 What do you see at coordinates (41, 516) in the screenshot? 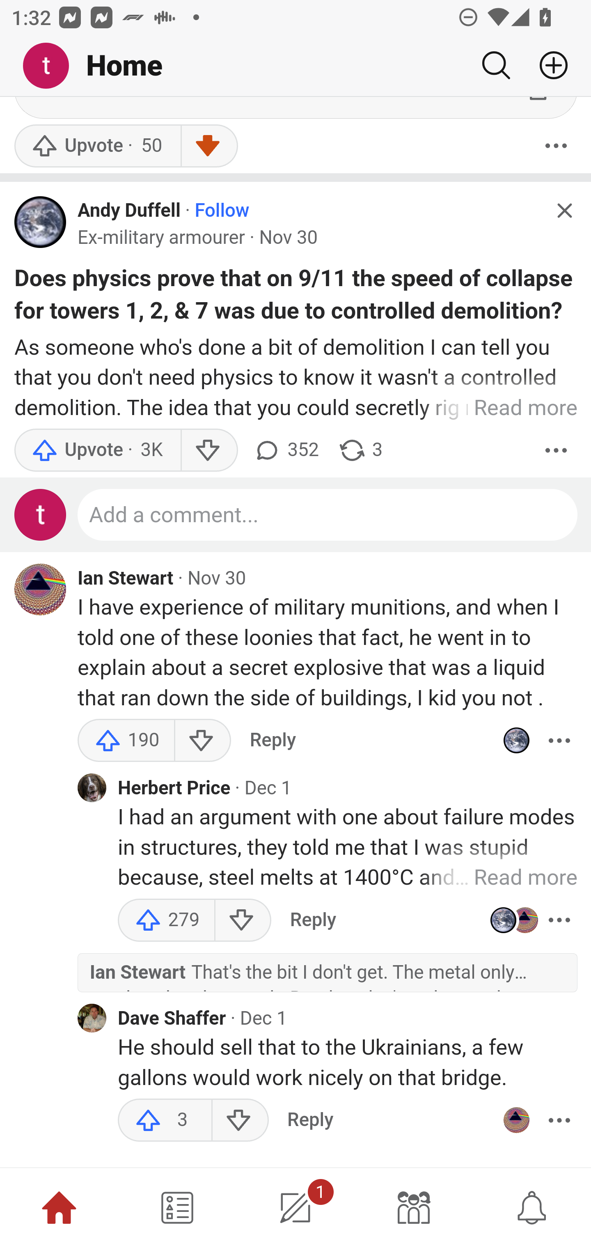
I see `Profile photo for Test Appium` at bounding box center [41, 516].